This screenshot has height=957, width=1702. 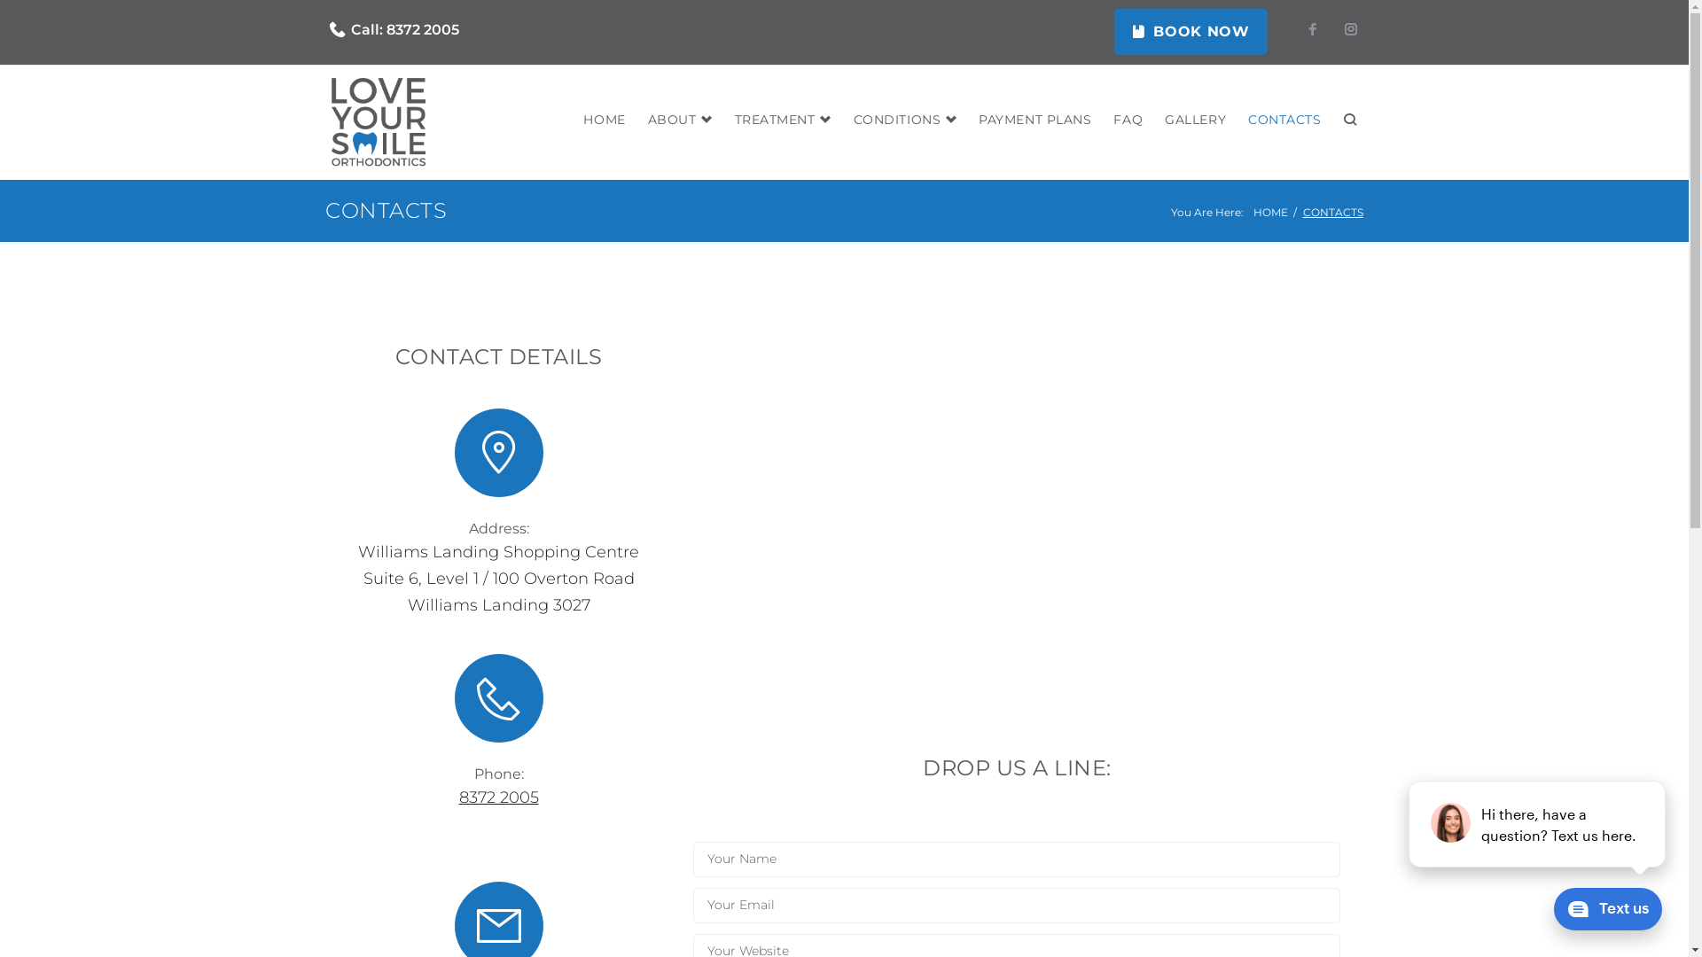 What do you see at coordinates (499, 797) in the screenshot?
I see `8372 2005` at bounding box center [499, 797].